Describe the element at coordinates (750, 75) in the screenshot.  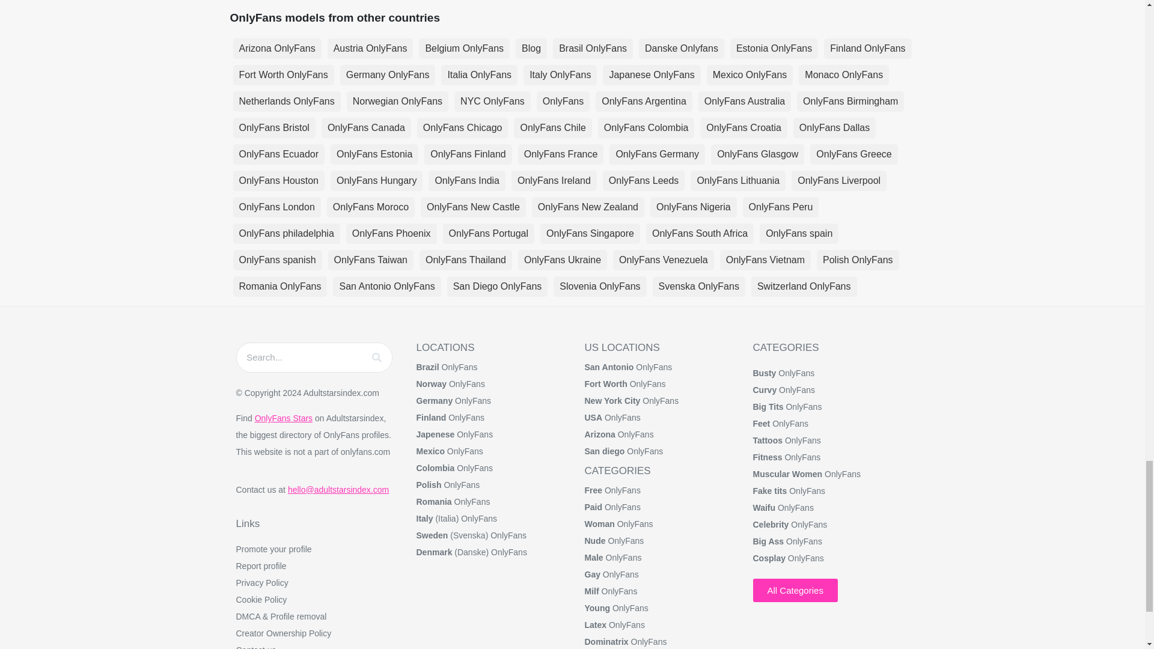
I see `Mexico OnlyFans Category` at that location.